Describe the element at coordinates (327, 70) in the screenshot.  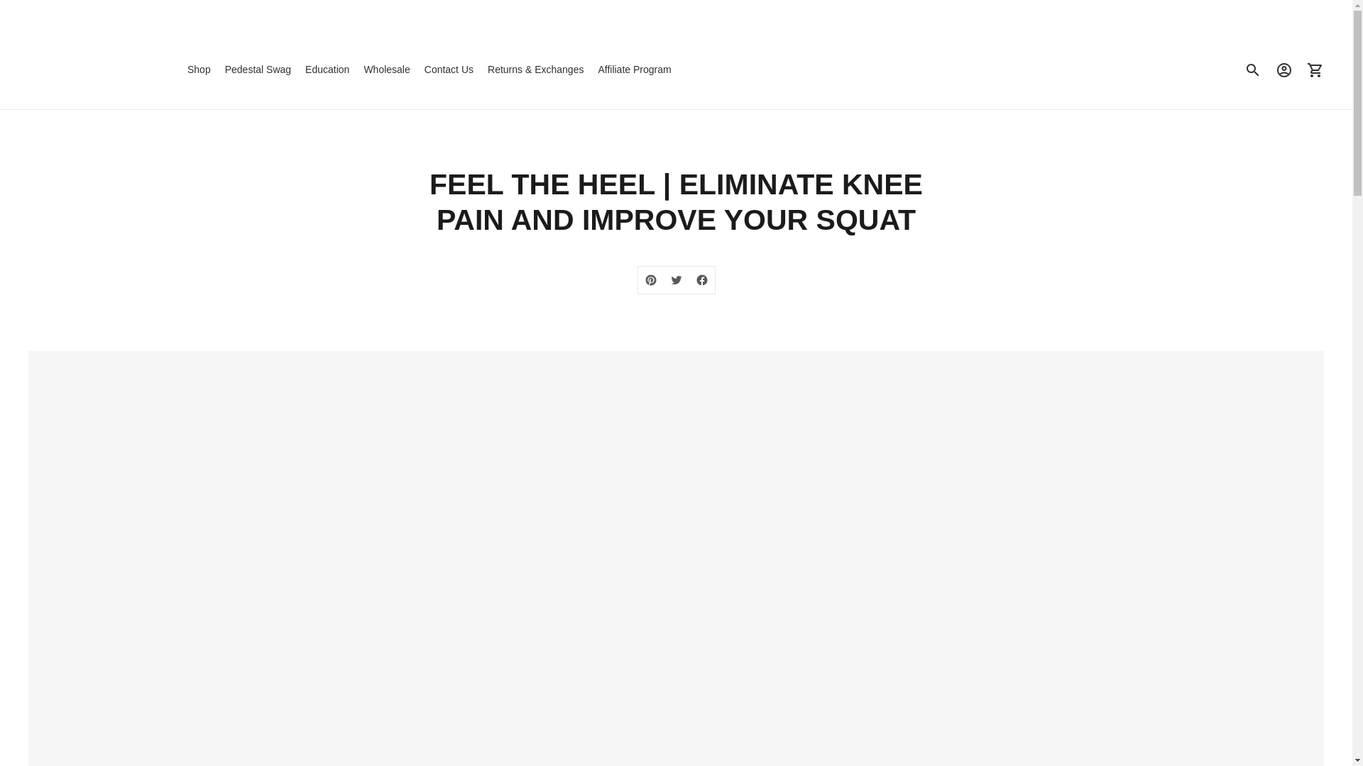
I see `Education` at that location.